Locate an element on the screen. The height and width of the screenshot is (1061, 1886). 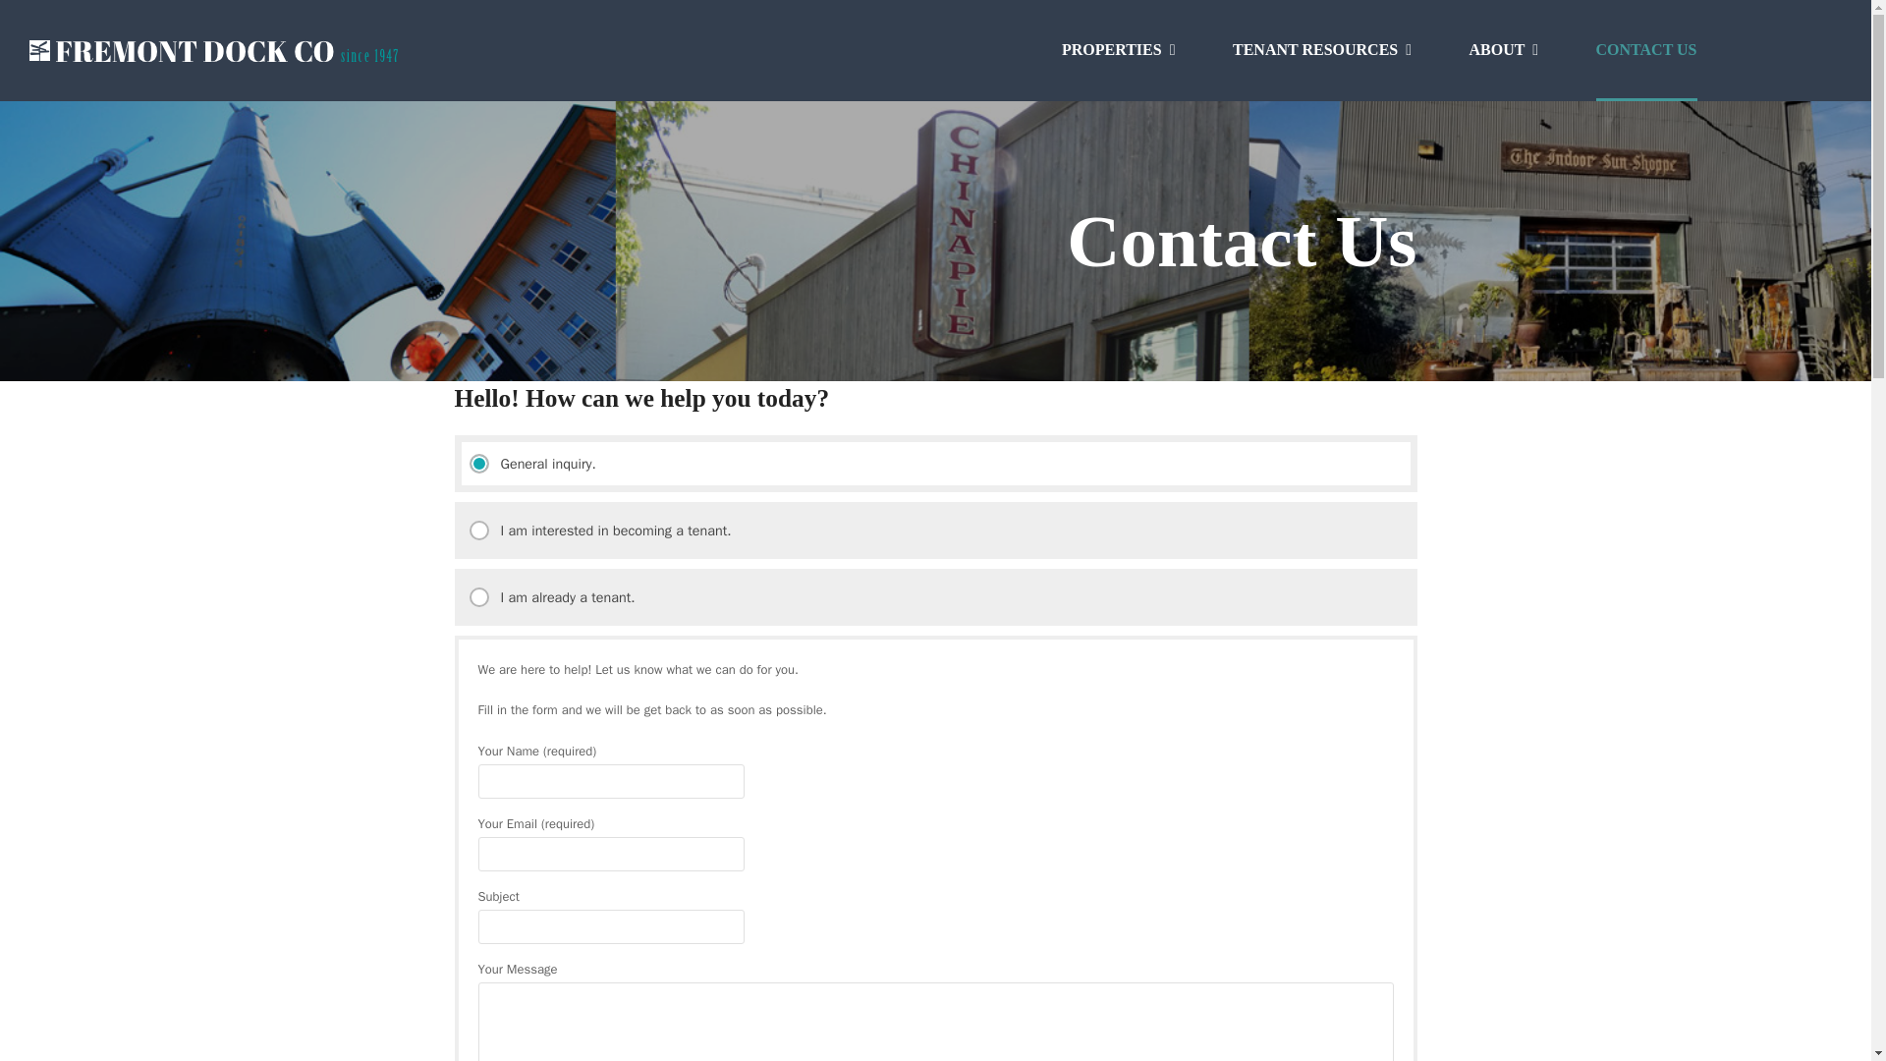
INSTAGRAM is located at coordinates (1829, 49).